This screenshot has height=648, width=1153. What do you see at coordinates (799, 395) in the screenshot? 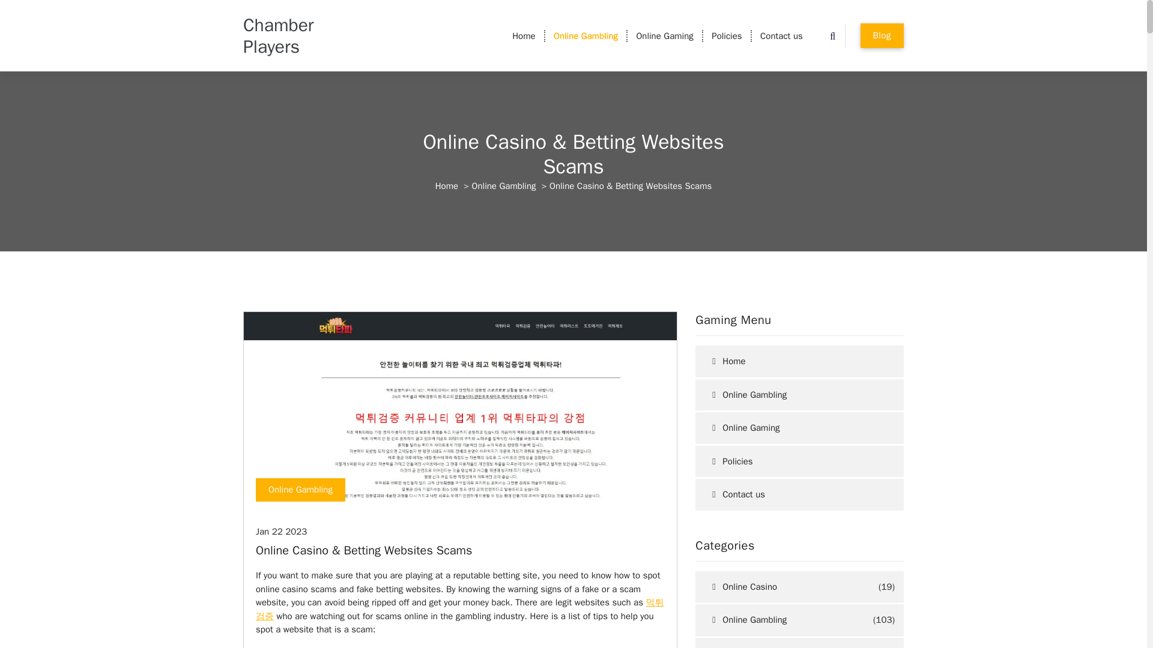
I see `Online Gambling` at bounding box center [799, 395].